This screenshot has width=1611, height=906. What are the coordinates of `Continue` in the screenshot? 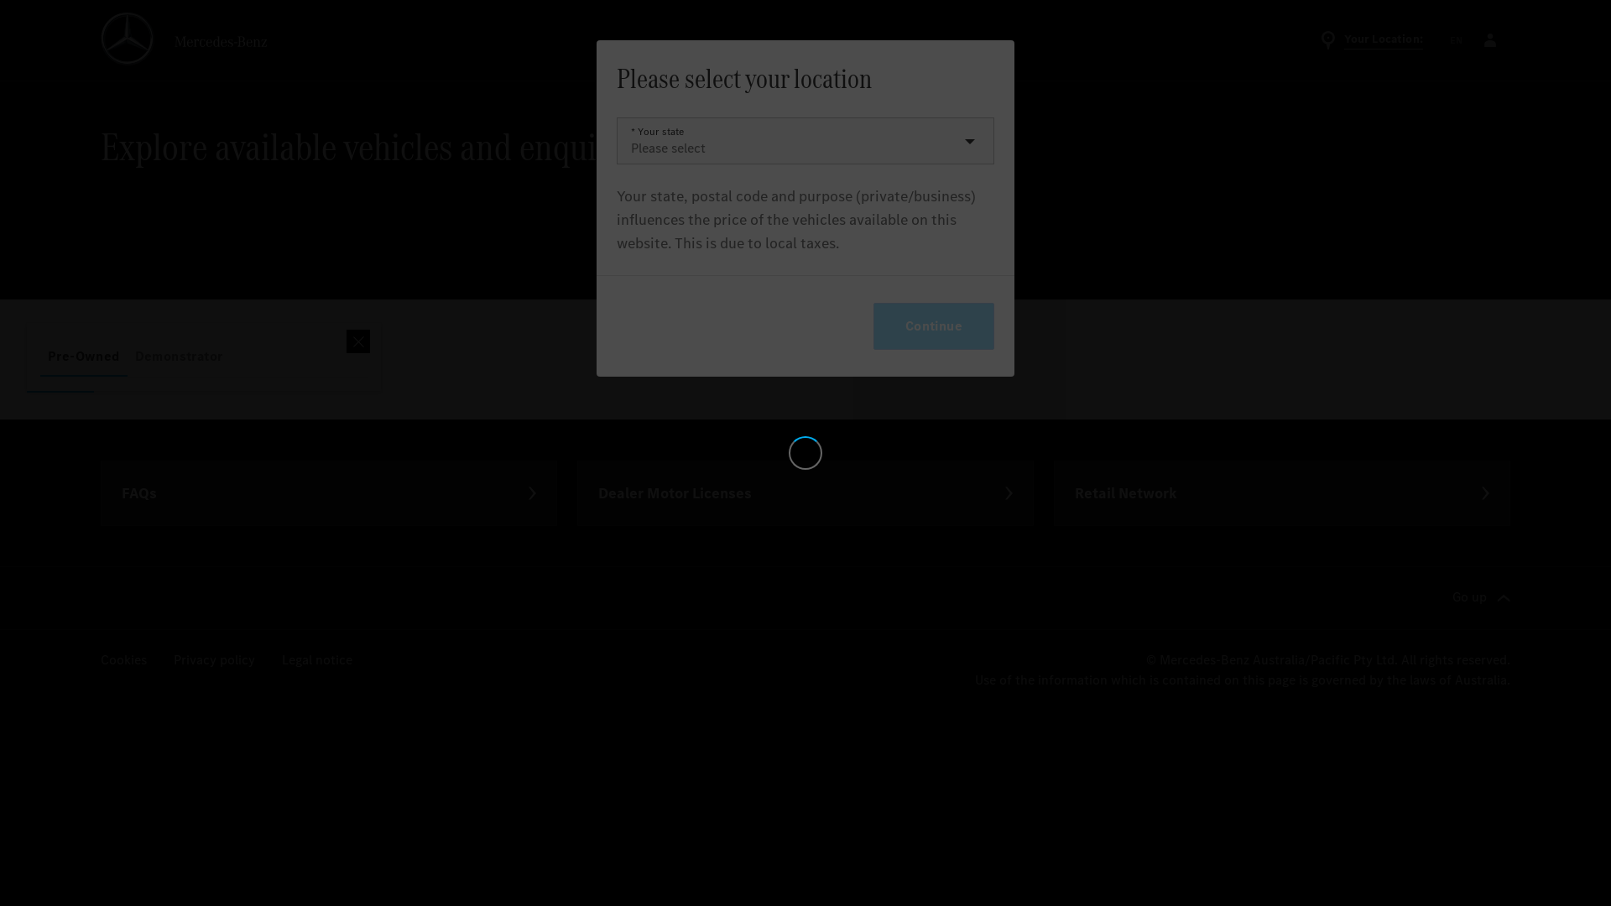 It's located at (934, 325).